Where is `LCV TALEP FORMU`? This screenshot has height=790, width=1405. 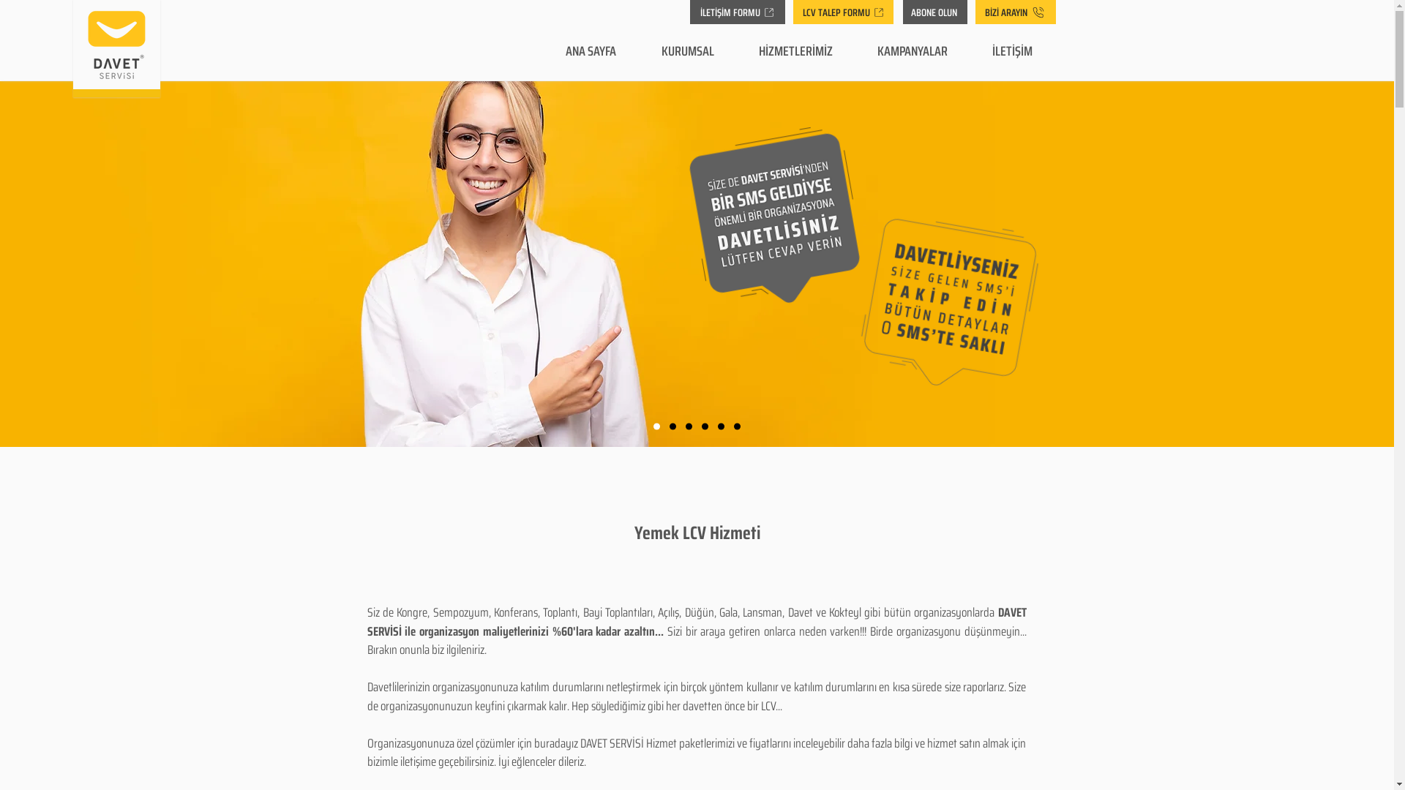
LCV TALEP FORMU is located at coordinates (843, 12).